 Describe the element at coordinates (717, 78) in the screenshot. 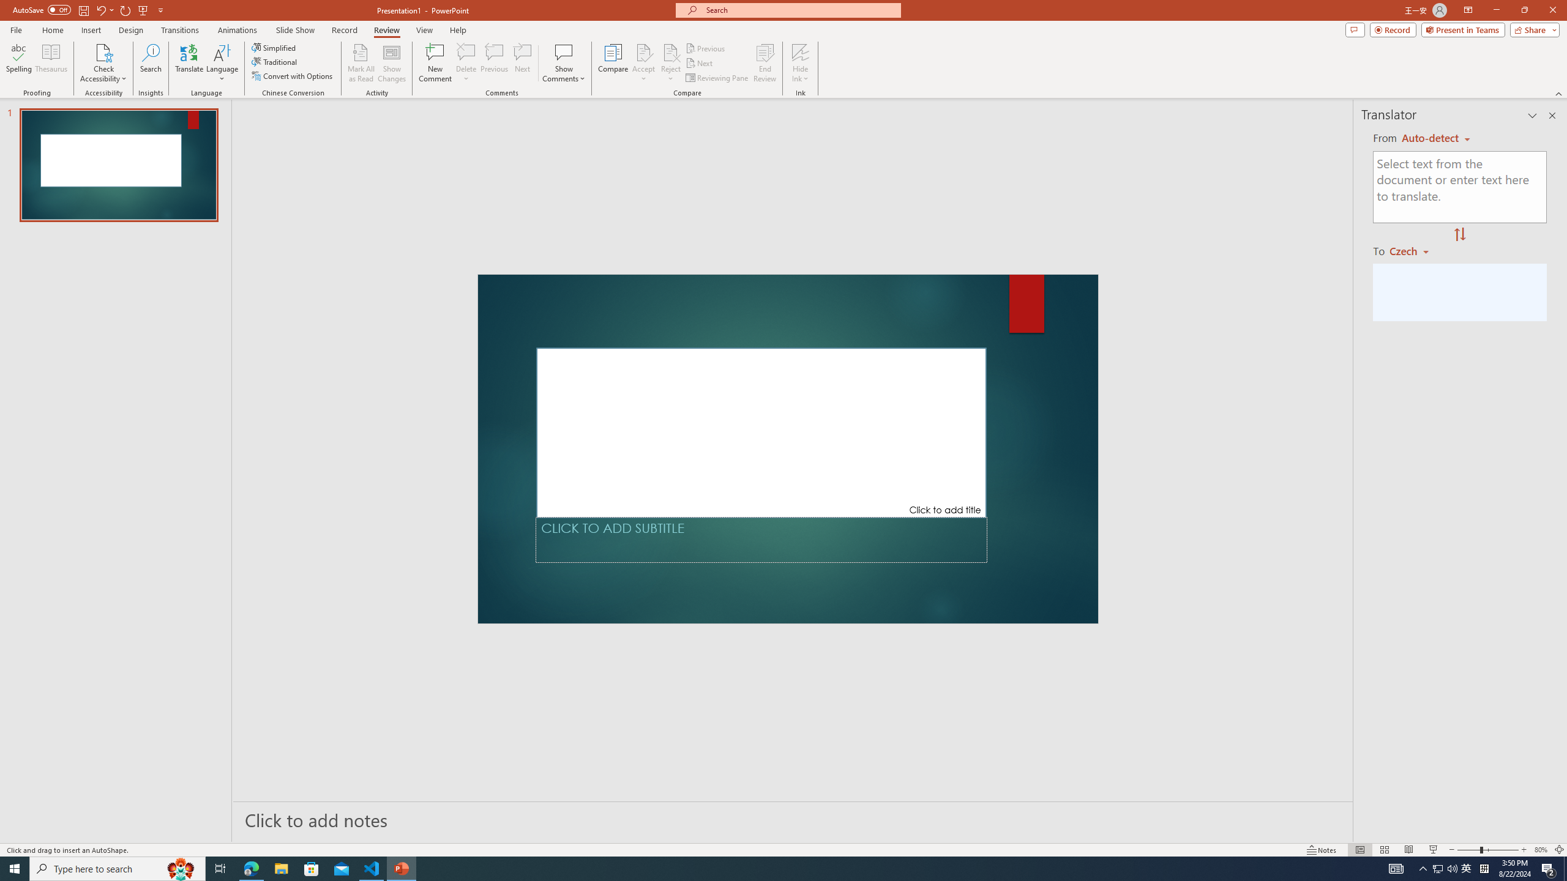

I see `Reviewing Pane` at that location.